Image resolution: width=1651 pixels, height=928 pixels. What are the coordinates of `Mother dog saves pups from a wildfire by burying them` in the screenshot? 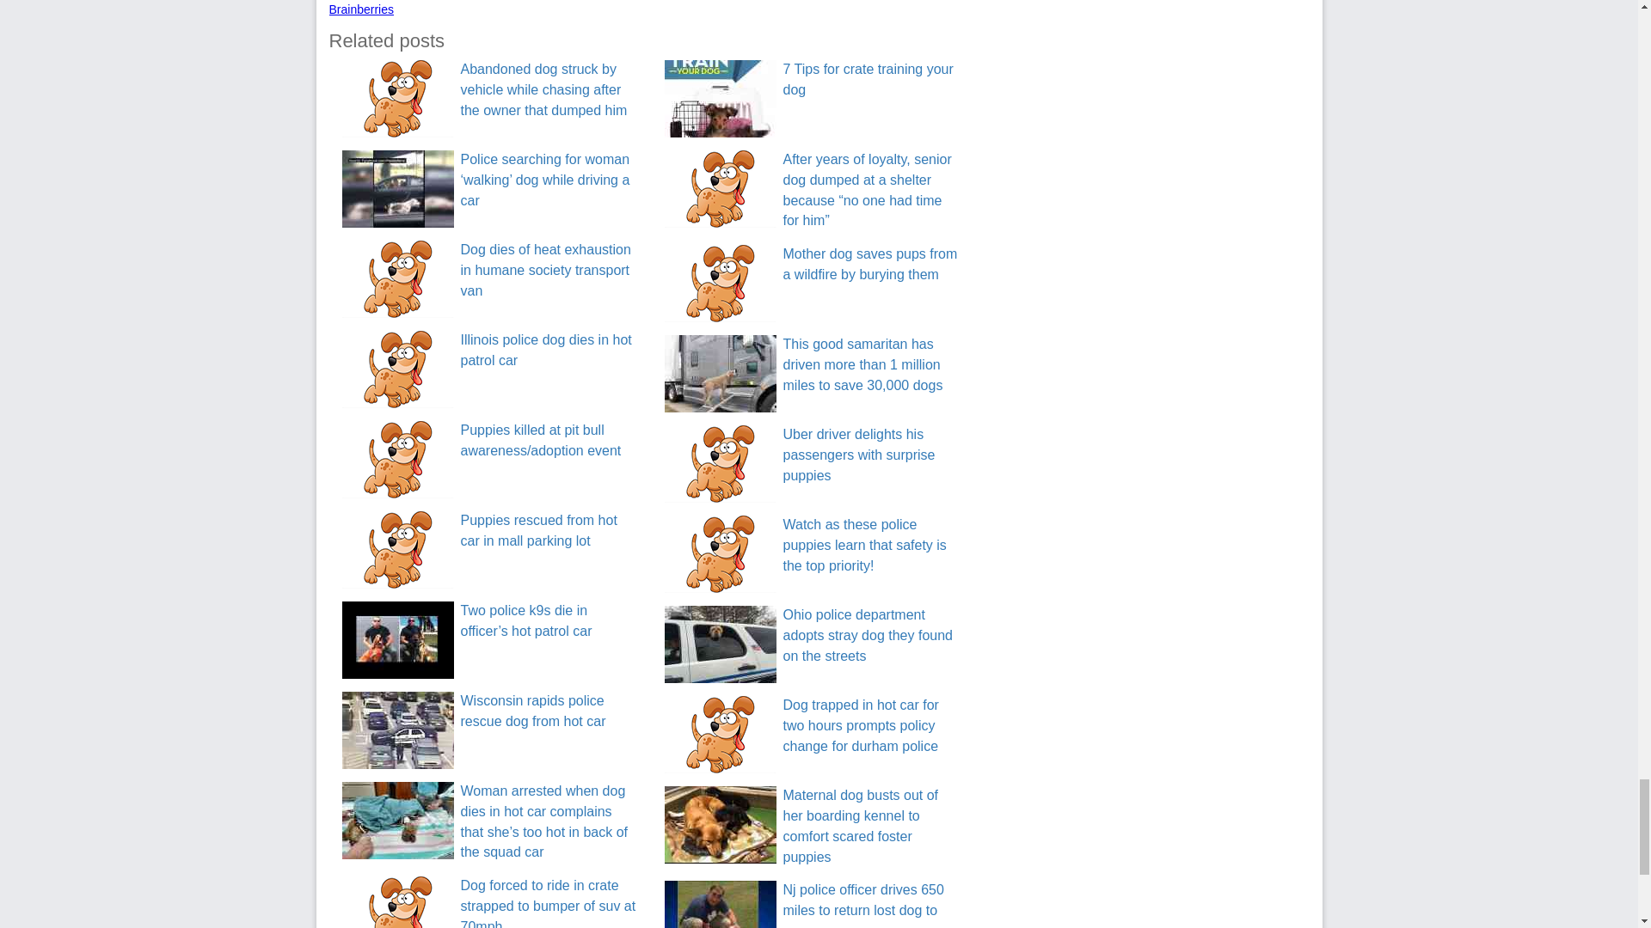 It's located at (870, 265).